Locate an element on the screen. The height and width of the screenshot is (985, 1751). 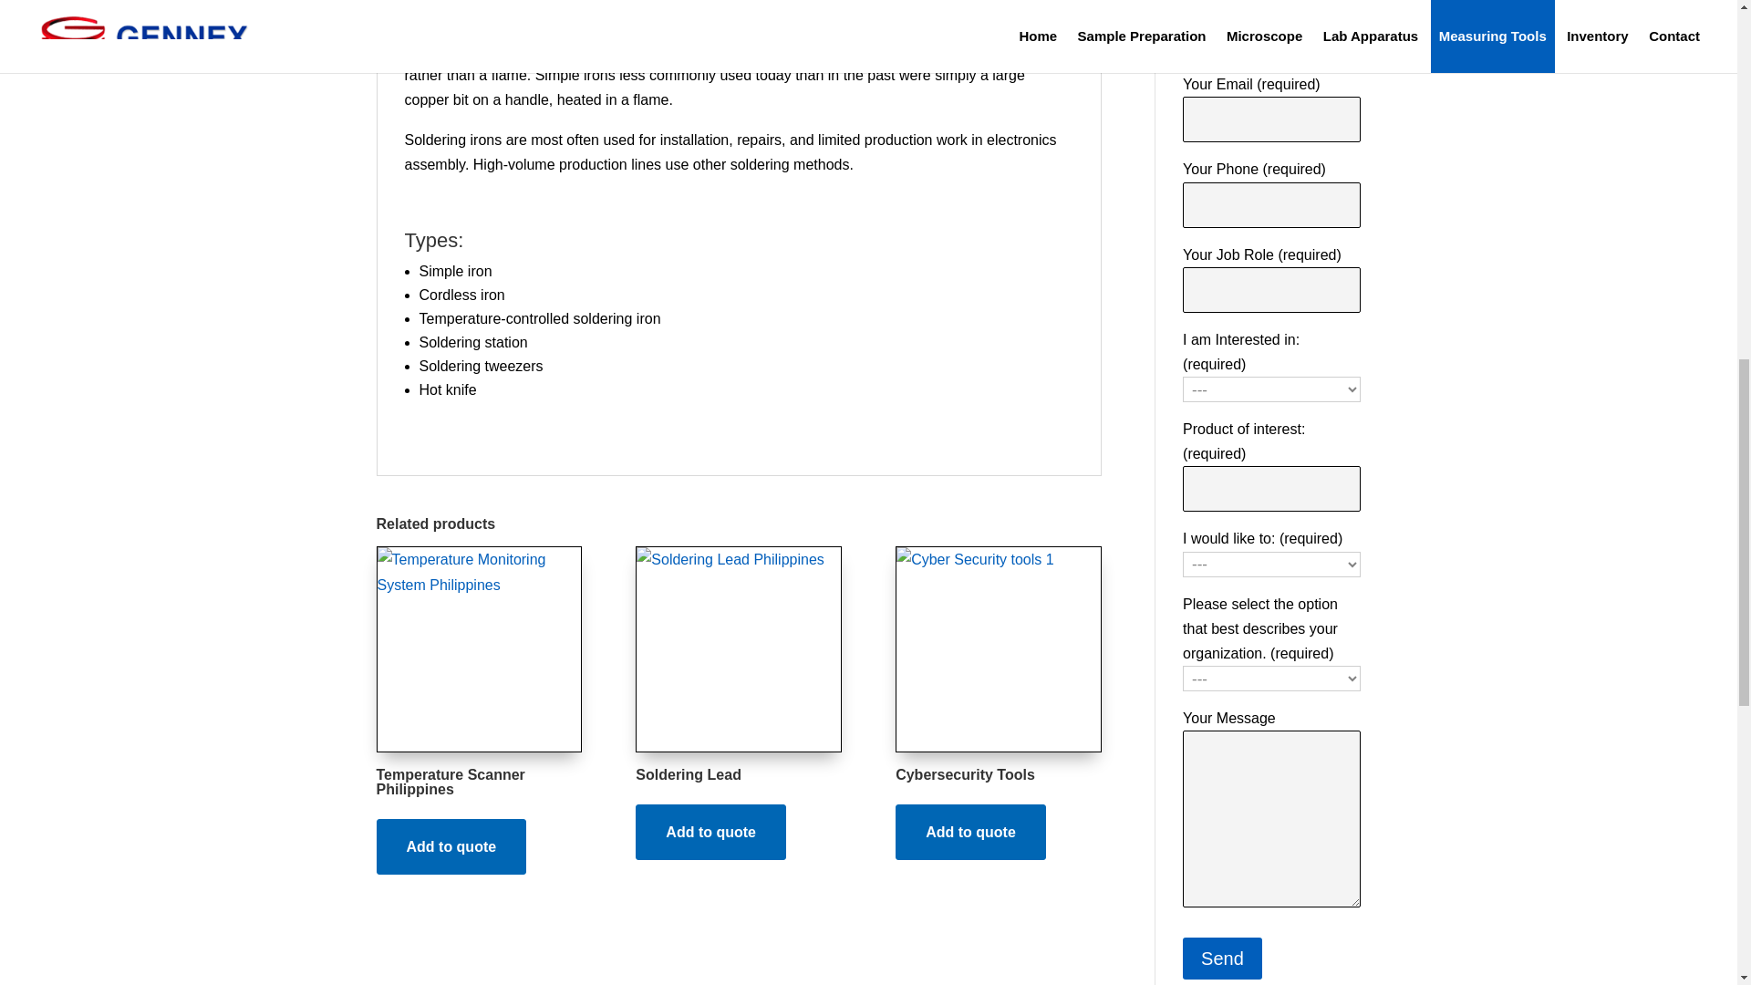
Add to quote is located at coordinates (451, 846).